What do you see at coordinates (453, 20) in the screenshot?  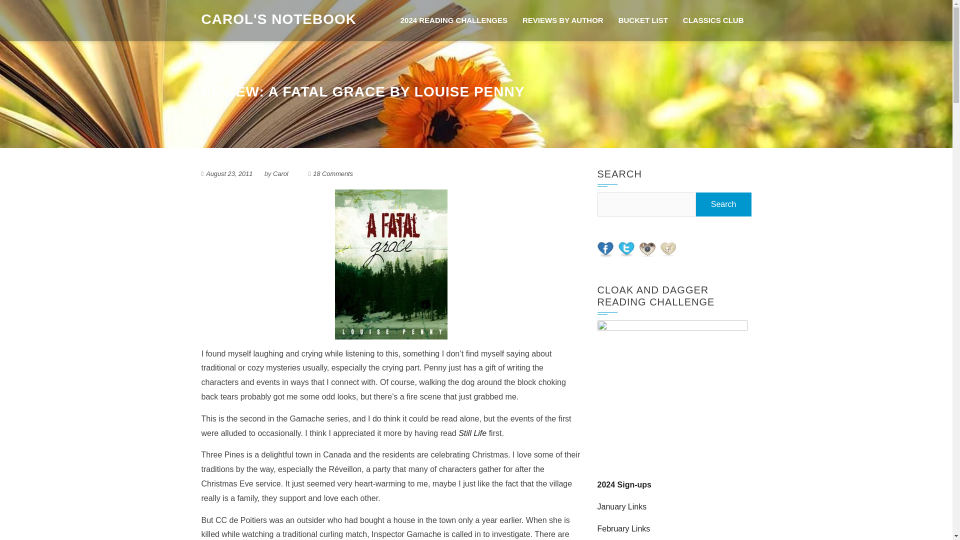 I see `2024 READING CHALLENGES` at bounding box center [453, 20].